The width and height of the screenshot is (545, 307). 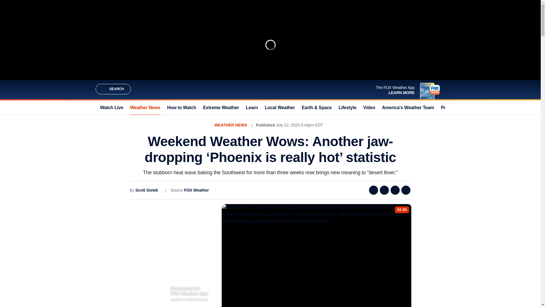 What do you see at coordinates (111, 107) in the screenshot?
I see `Watch Live` at bounding box center [111, 107].